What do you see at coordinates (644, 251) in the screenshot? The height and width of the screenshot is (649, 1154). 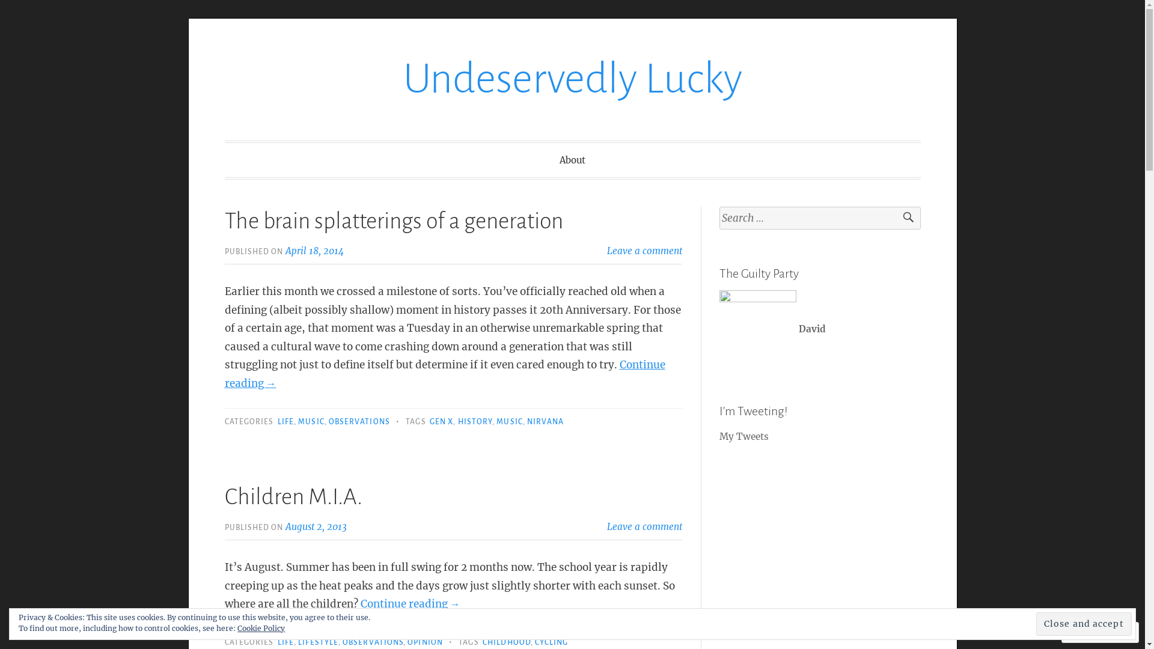 I see `Leave a comment` at bounding box center [644, 251].